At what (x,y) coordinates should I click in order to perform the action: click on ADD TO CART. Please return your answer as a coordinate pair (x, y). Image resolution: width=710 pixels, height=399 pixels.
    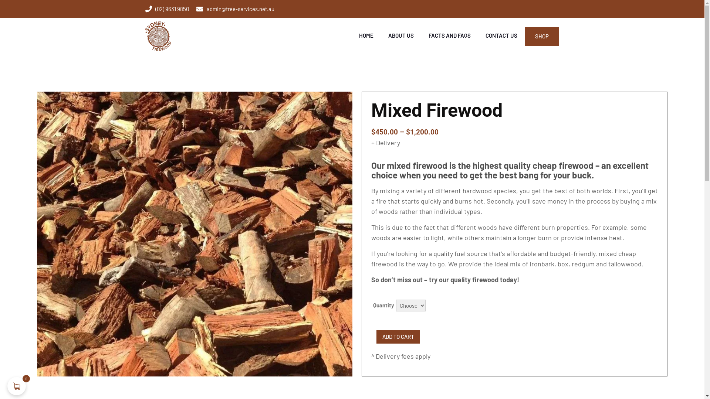
    Looking at the image, I should click on (398, 337).